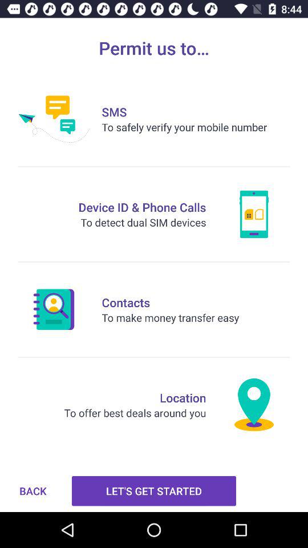 The height and width of the screenshot is (548, 308). I want to click on tap the item to the left of let s get icon, so click(33, 491).